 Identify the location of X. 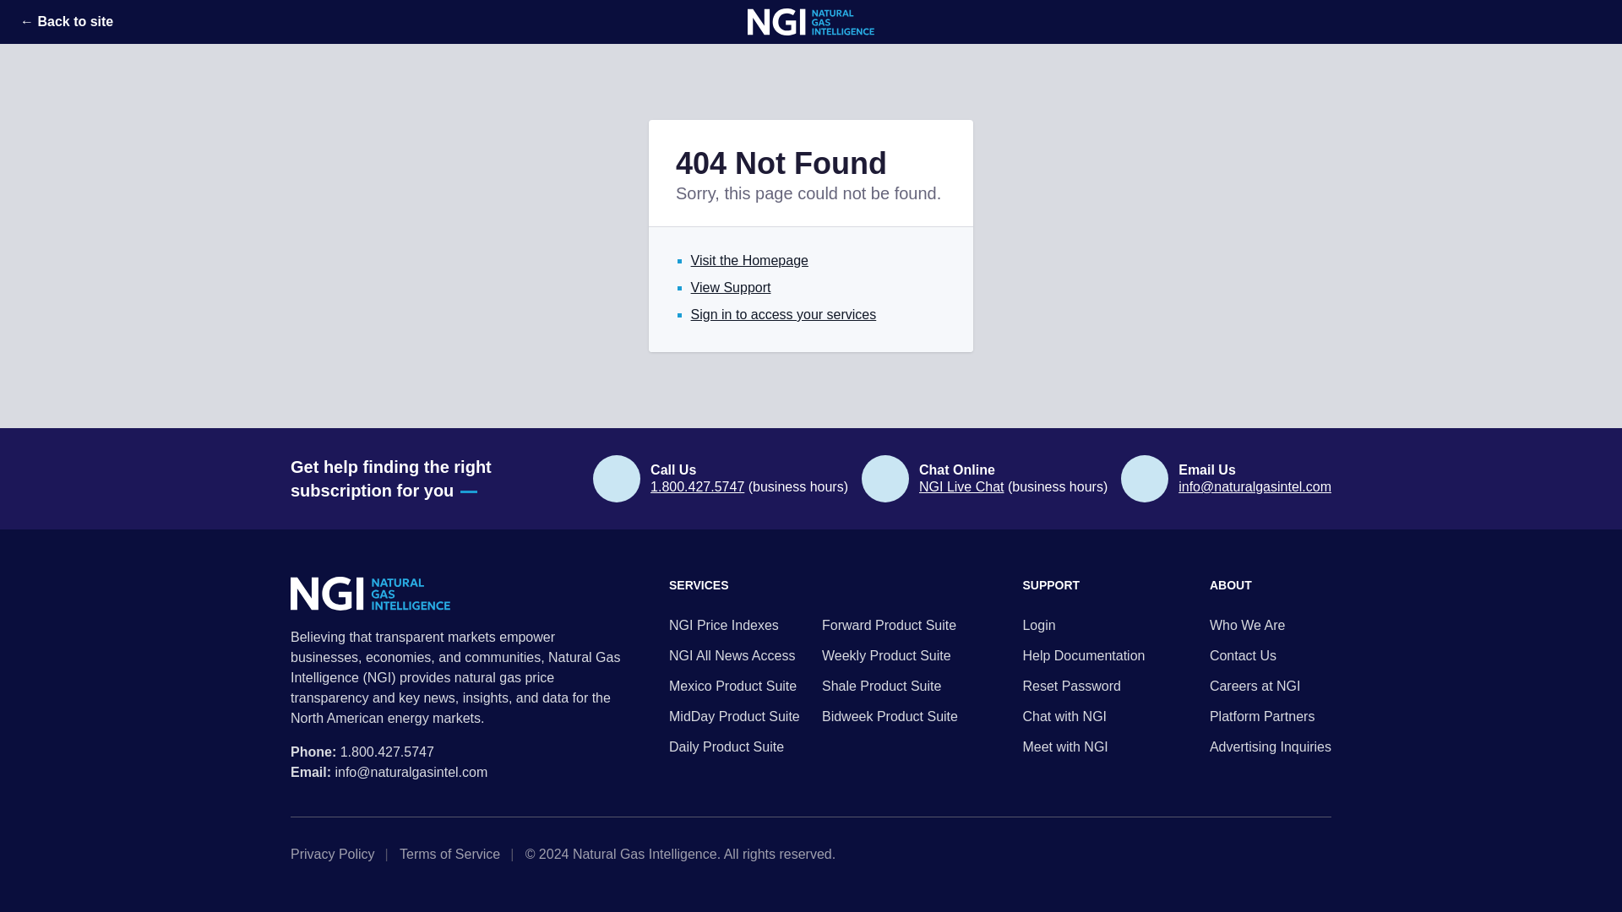
(1271, 854).